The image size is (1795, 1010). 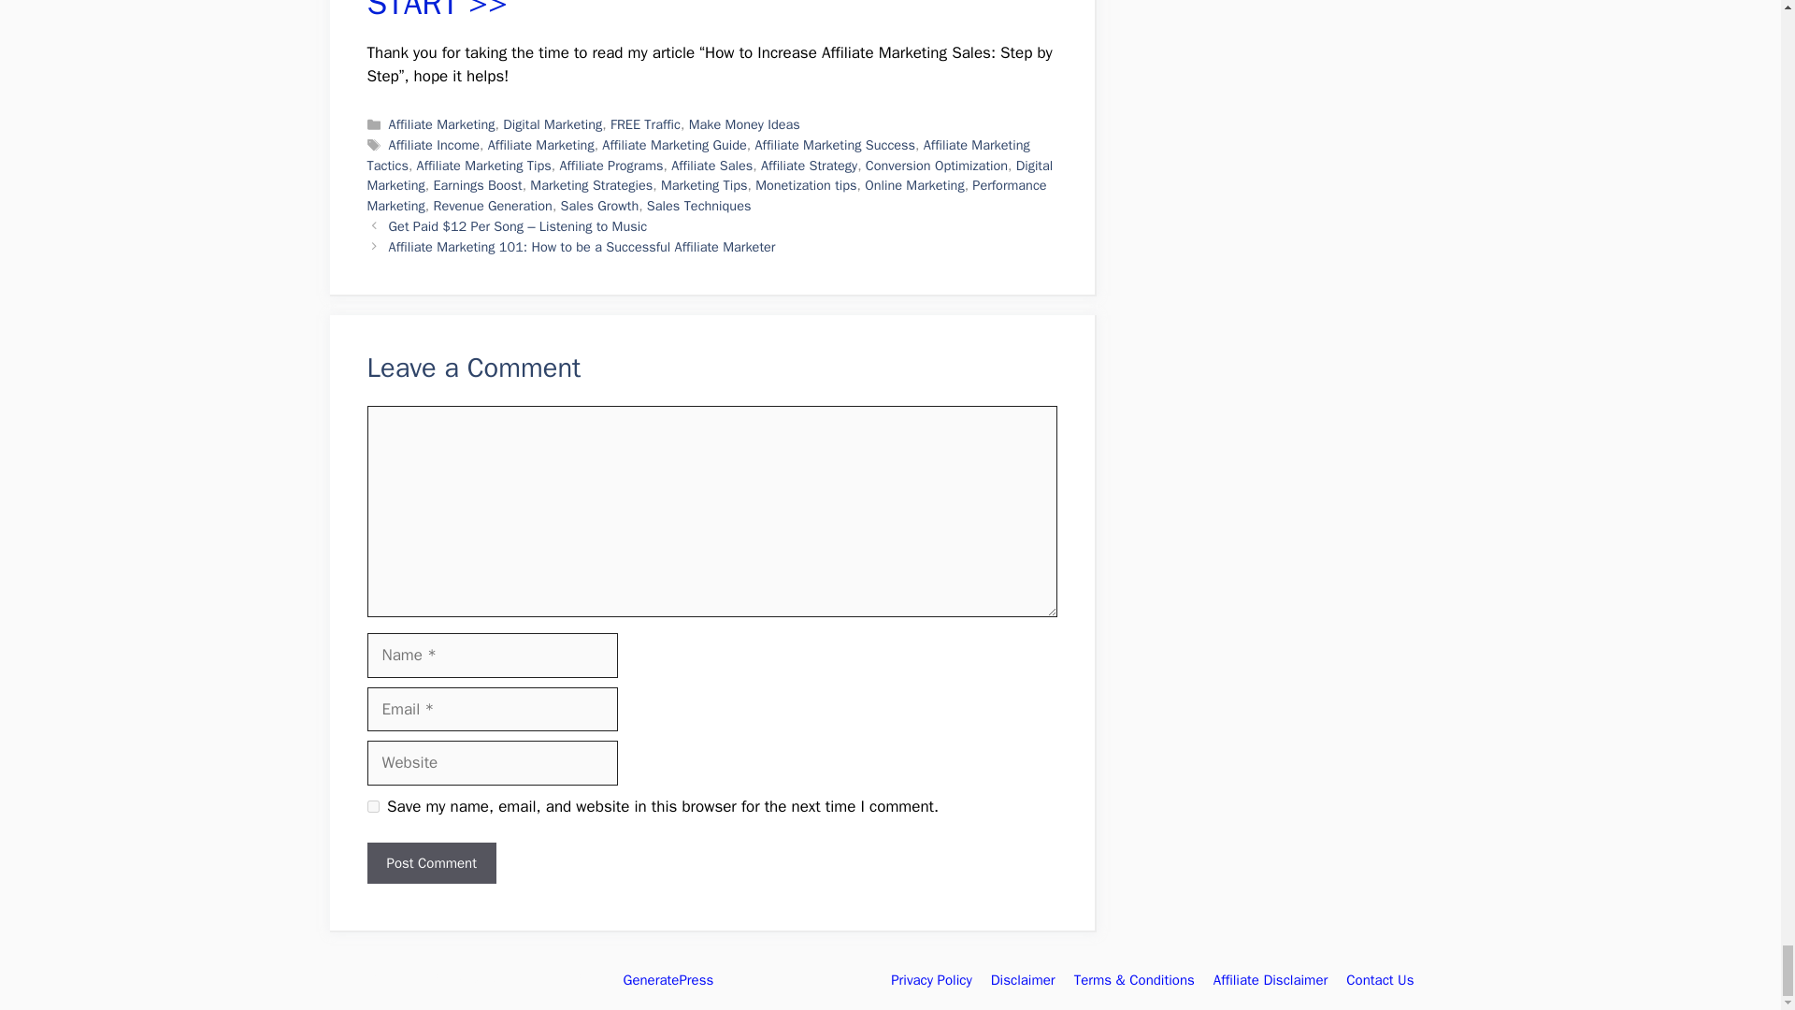 I want to click on Affiliate Strategy, so click(x=810, y=165).